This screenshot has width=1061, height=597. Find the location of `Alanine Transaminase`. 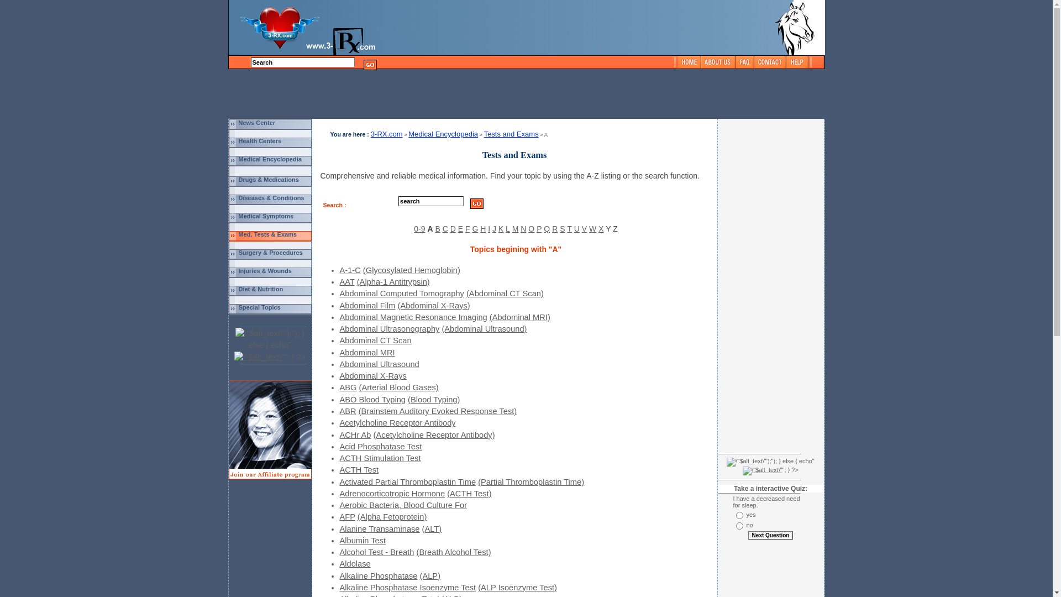

Alanine Transaminase is located at coordinates (379, 529).